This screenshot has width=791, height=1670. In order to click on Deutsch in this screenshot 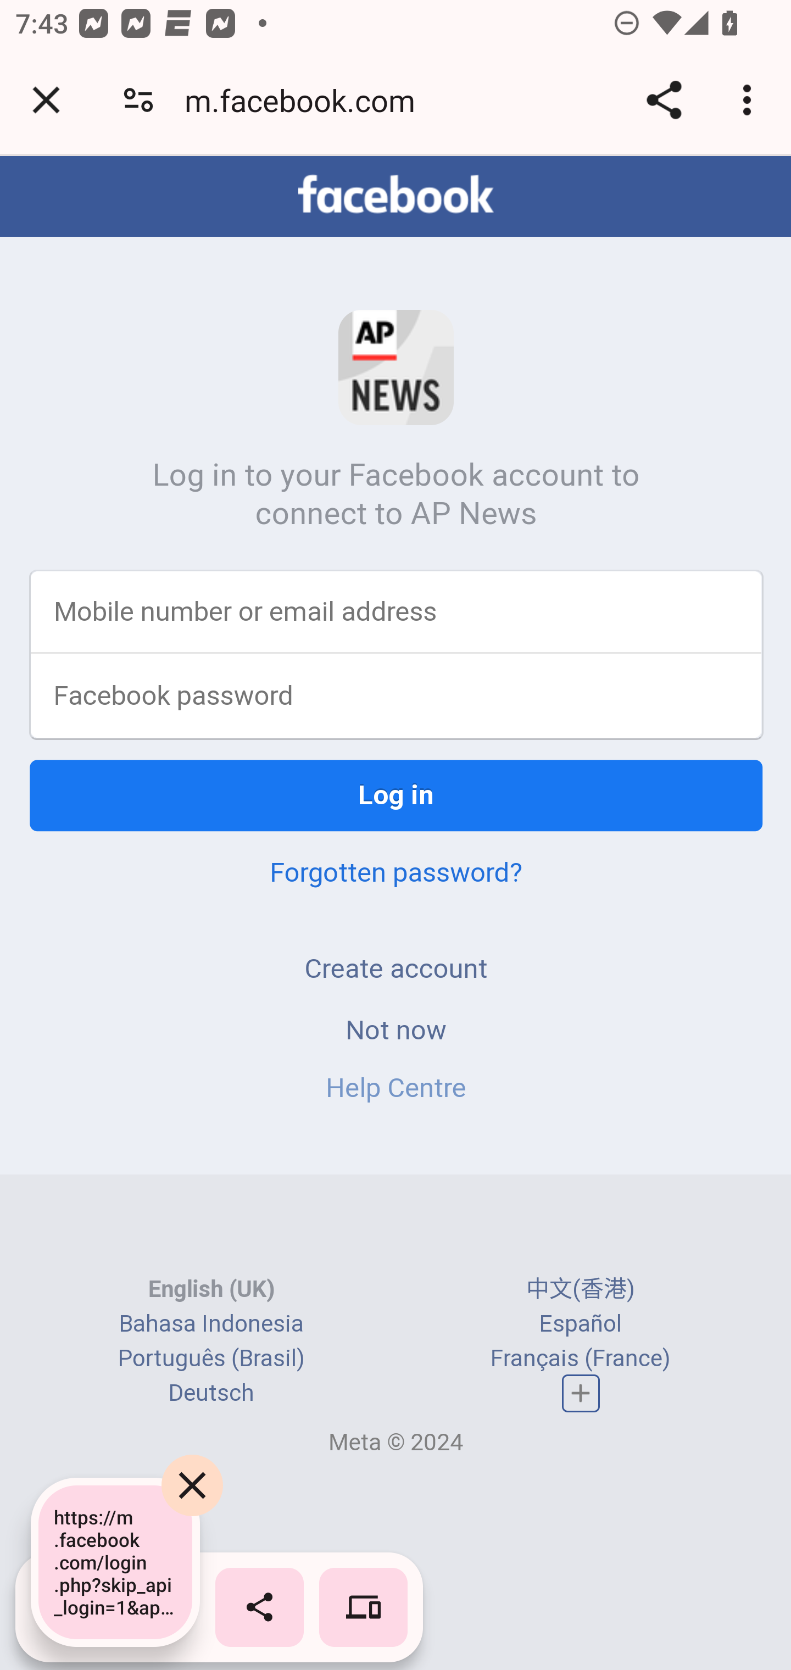, I will do `click(211, 1395)`.